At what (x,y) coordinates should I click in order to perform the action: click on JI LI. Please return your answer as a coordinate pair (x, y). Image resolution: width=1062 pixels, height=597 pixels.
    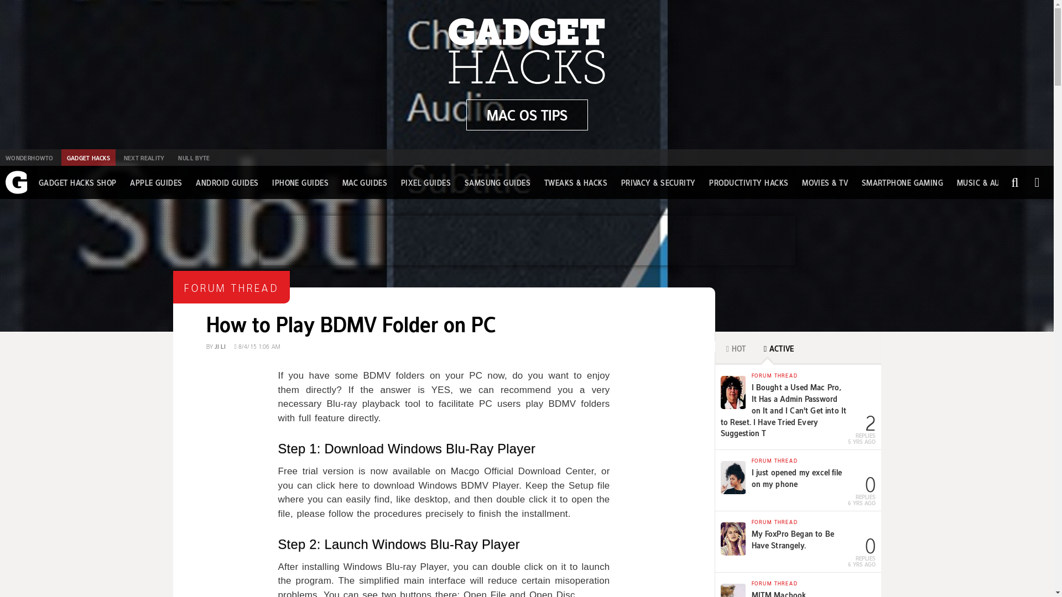
    Looking at the image, I should click on (220, 345).